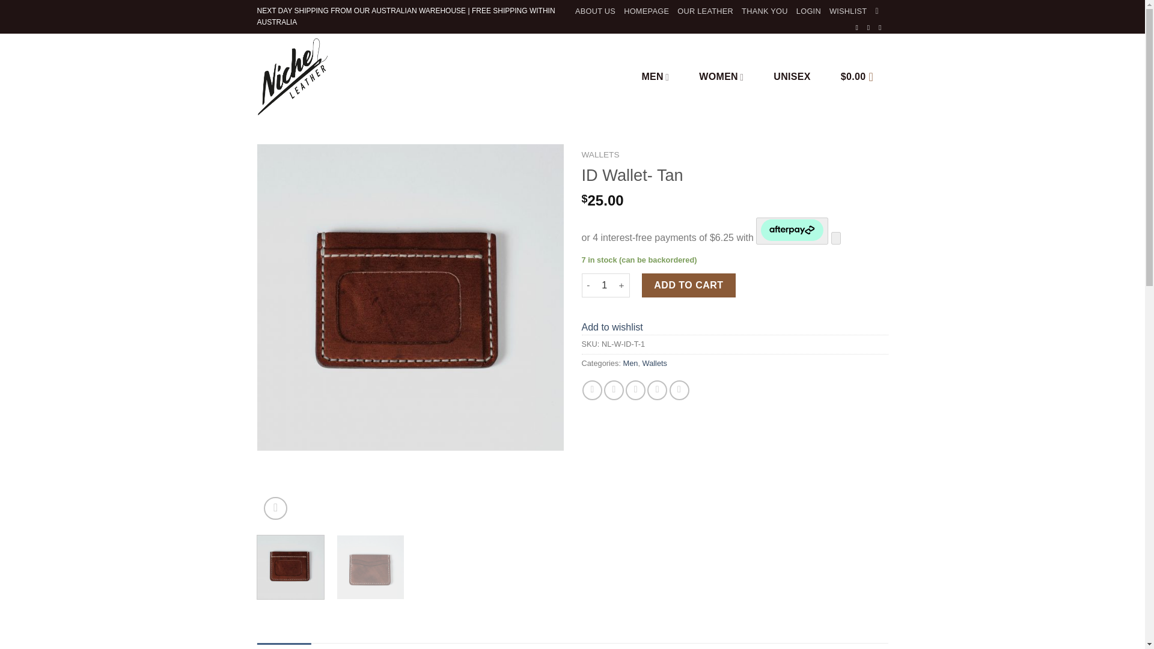 This screenshot has width=1154, height=649. I want to click on Follow on Facebook, so click(859, 27).